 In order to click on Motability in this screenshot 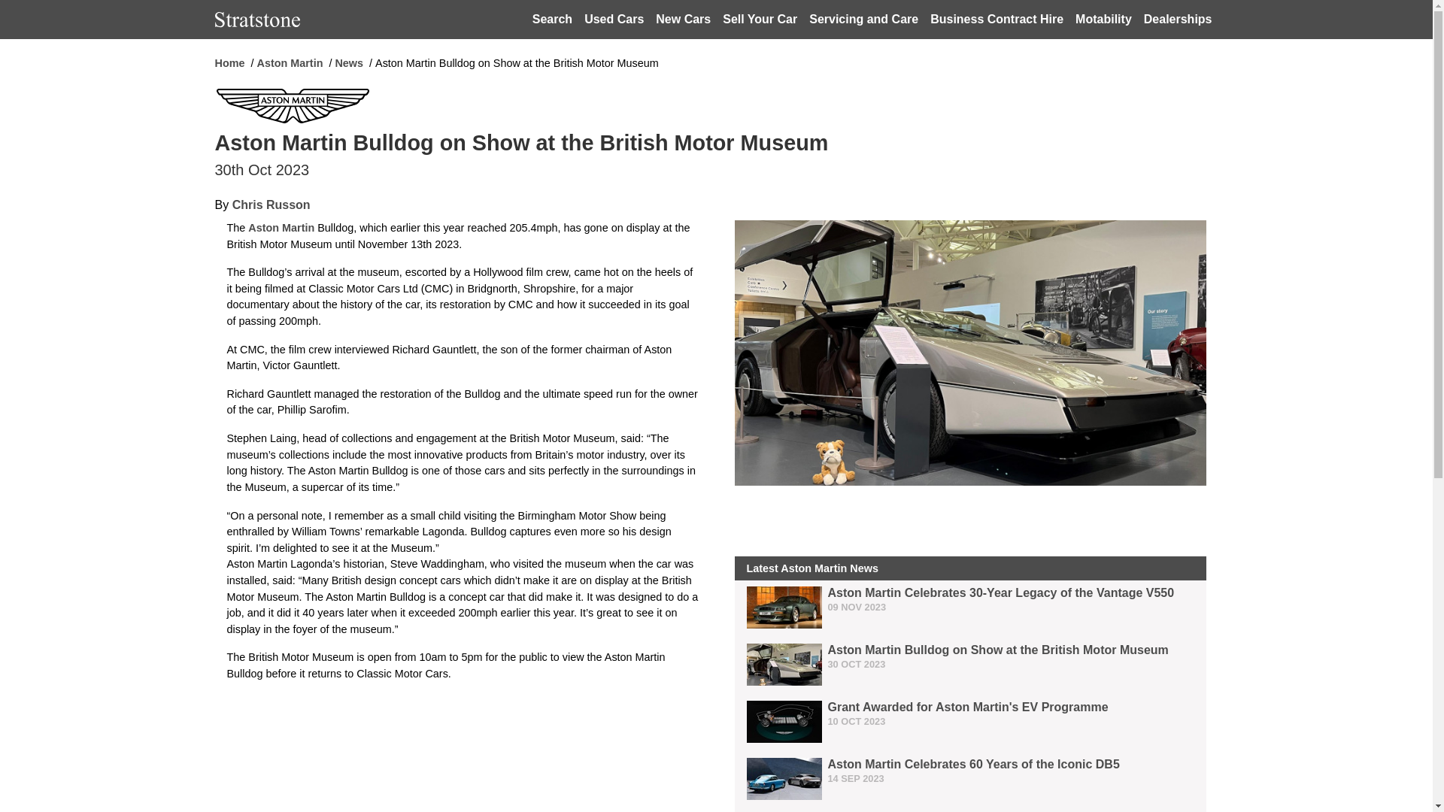, I will do `click(1103, 20)`.